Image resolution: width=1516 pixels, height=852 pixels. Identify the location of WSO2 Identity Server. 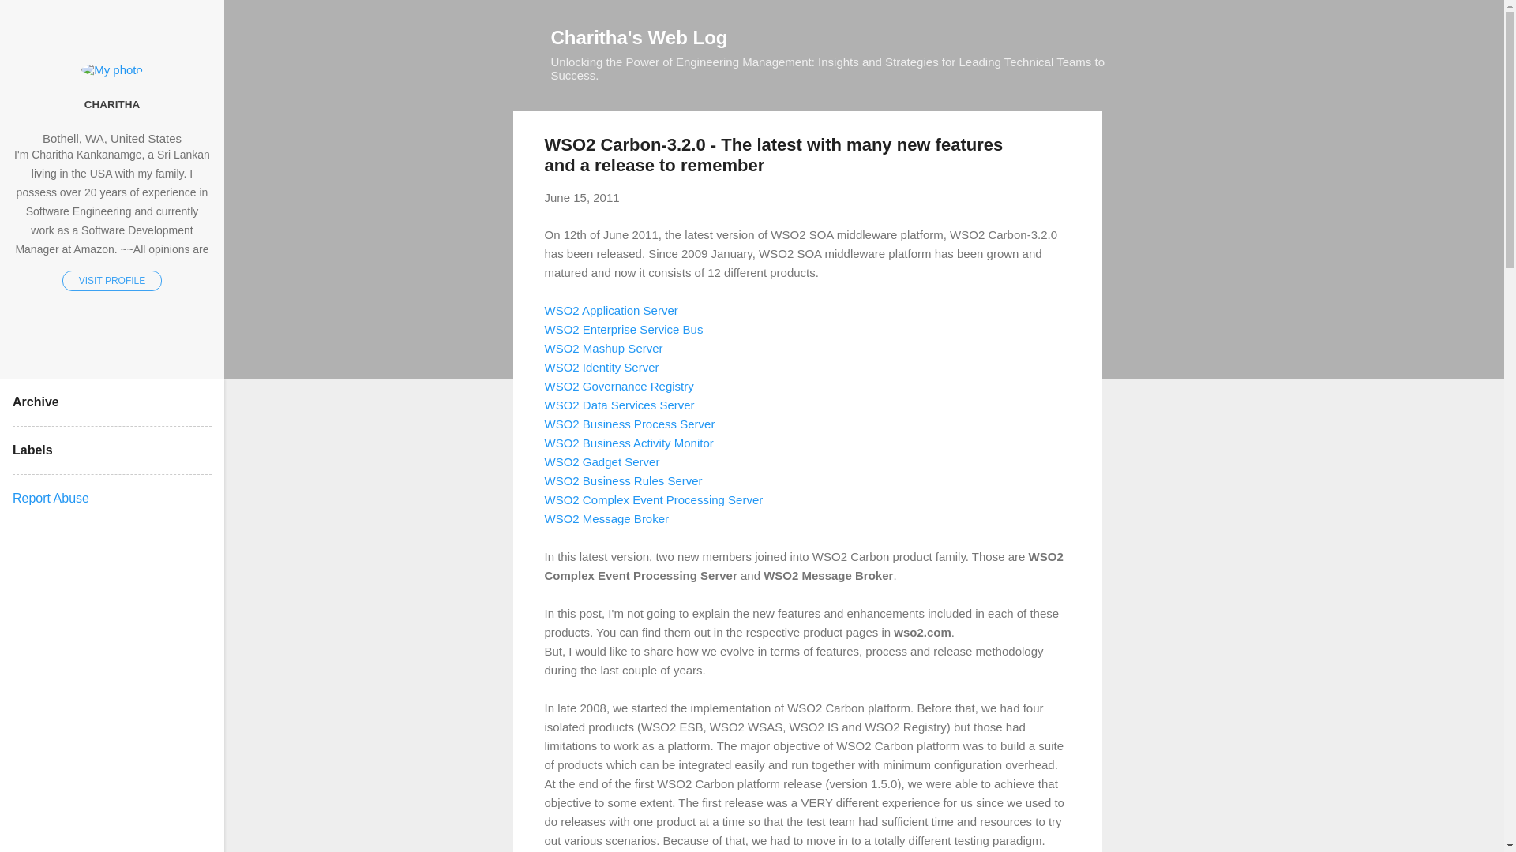
(602, 366).